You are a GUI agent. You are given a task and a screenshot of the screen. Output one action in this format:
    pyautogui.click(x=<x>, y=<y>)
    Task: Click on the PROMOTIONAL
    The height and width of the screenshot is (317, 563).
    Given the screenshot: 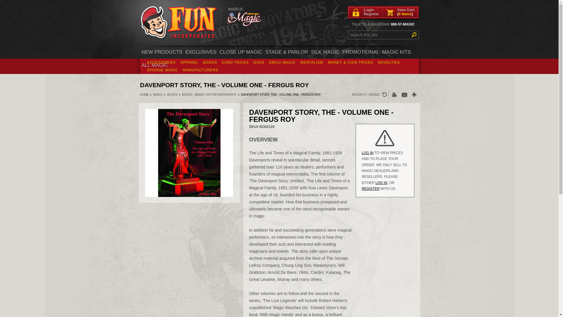 What is the action you would take?
    pyautogui.click(x=361, y=52)
    